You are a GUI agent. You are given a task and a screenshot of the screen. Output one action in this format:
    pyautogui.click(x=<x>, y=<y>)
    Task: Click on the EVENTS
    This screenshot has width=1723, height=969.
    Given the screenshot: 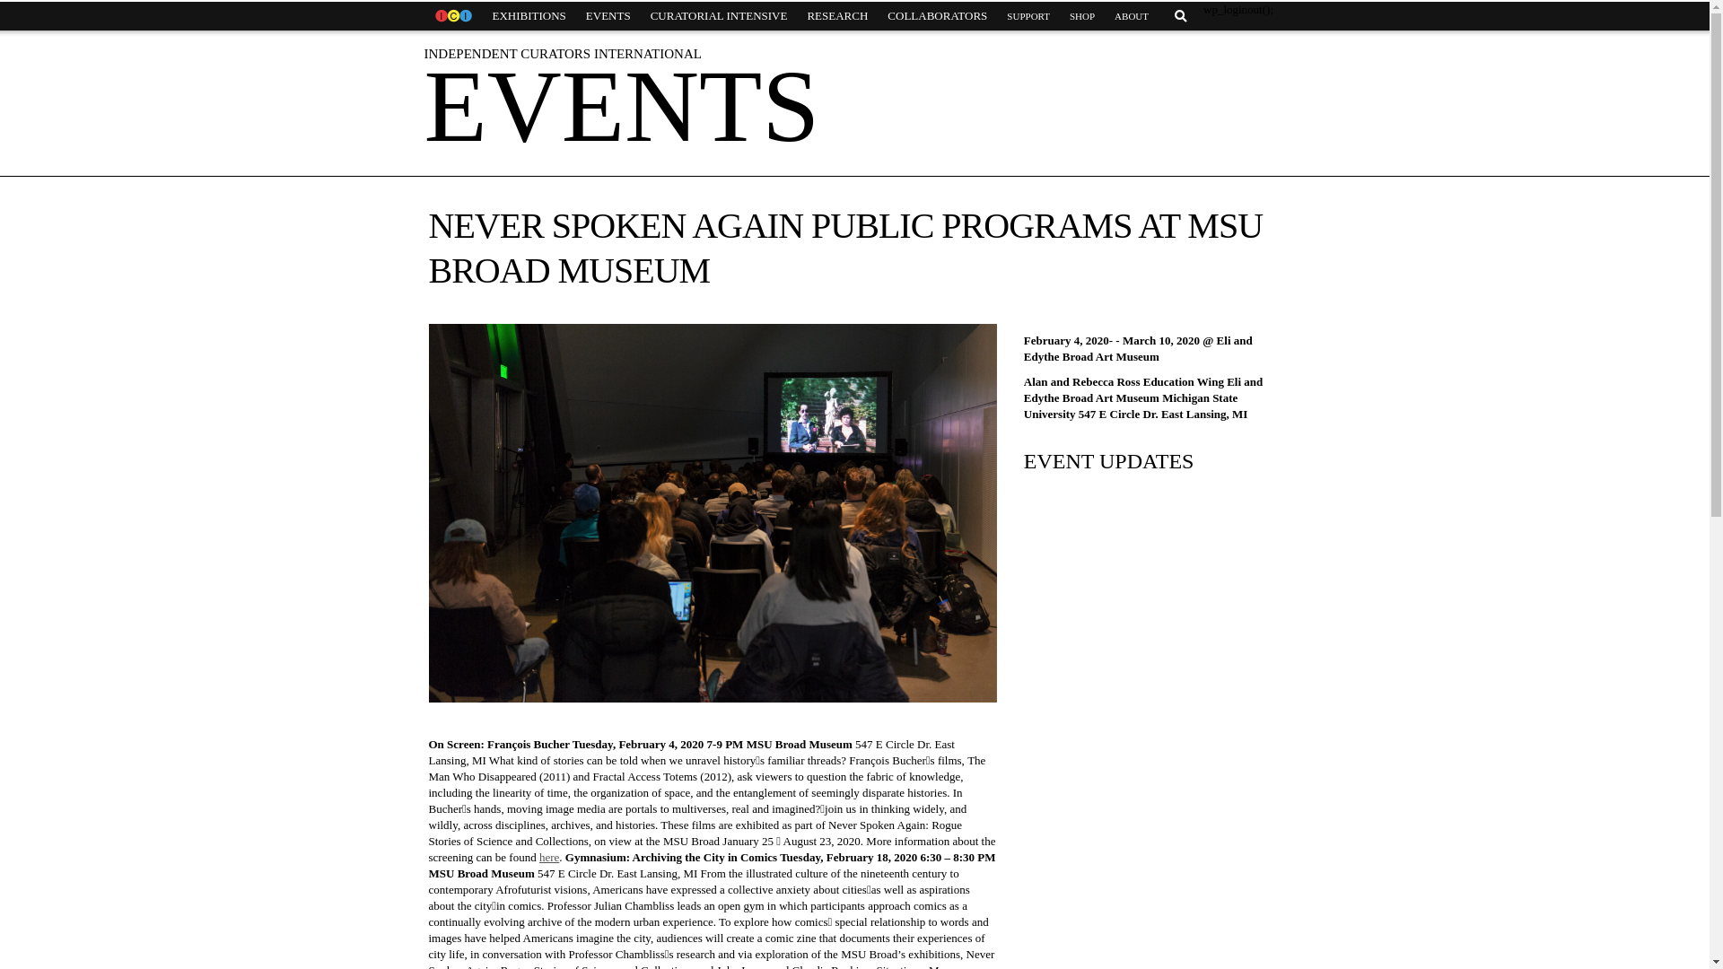 What is the action you would take?
    pyautogui.click(x=608, y=16)
    